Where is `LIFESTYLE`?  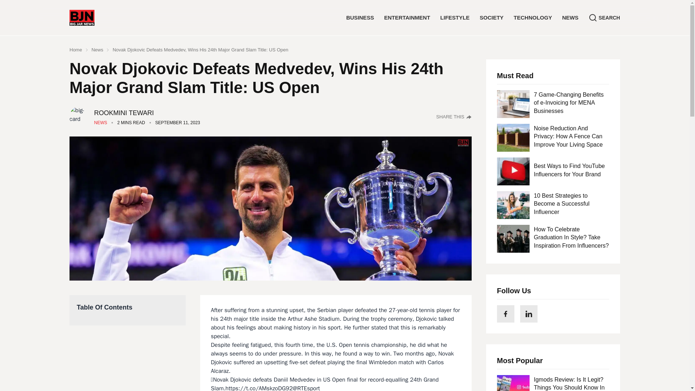 LIFESTYLE is located at coordinates (455, 17).